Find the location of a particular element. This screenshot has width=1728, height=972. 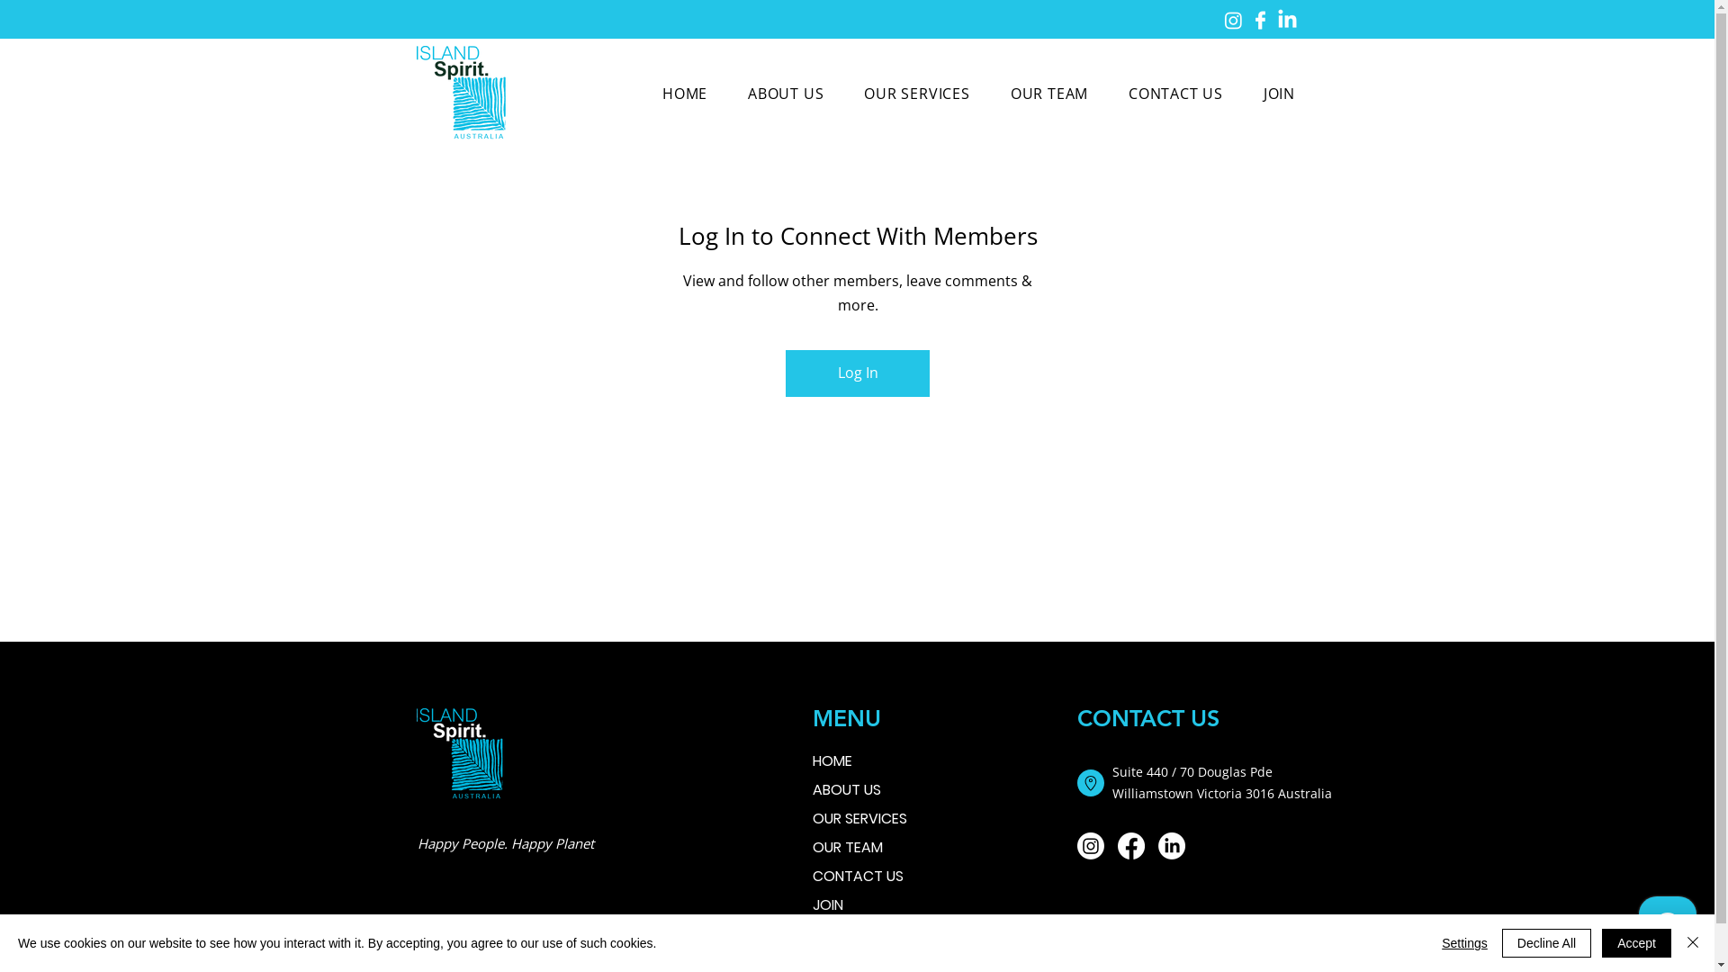

HOME is located at coordinates (686, 94).